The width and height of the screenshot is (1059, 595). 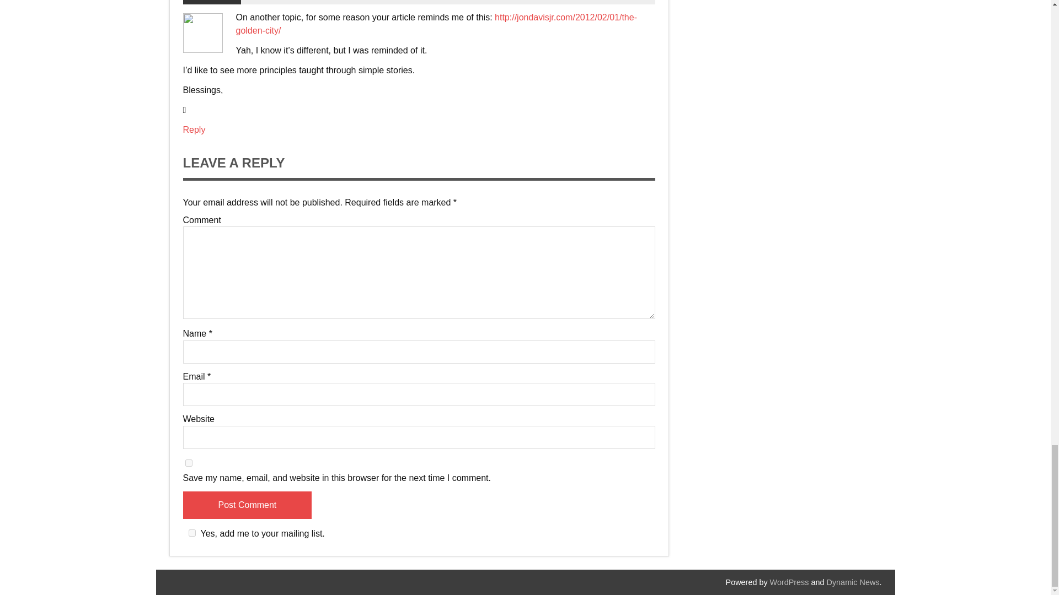 What do you see at coordinates (192, 533) in the screenshot?
I see `1` at bounding box center [192, 533].